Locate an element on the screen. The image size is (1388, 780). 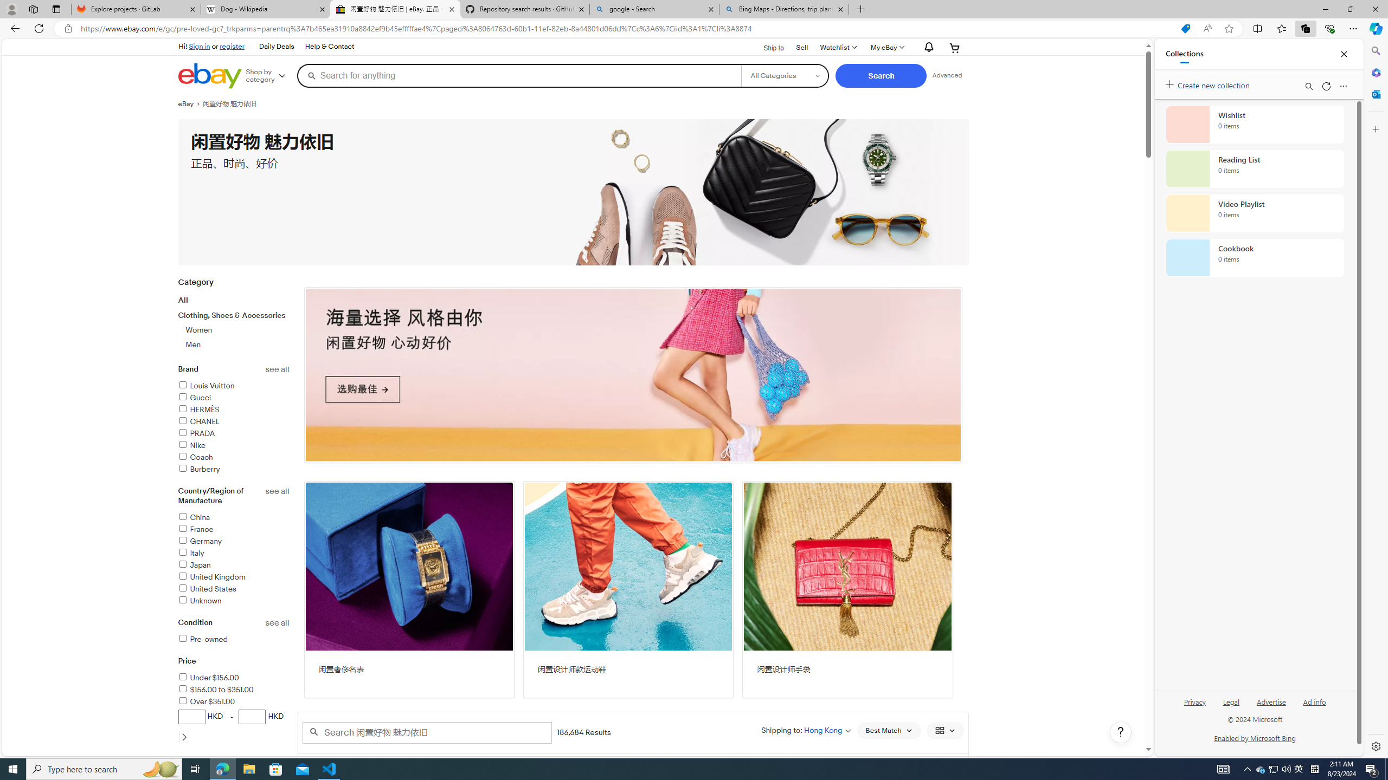
CHANEL is located at coordinates (198, 421).